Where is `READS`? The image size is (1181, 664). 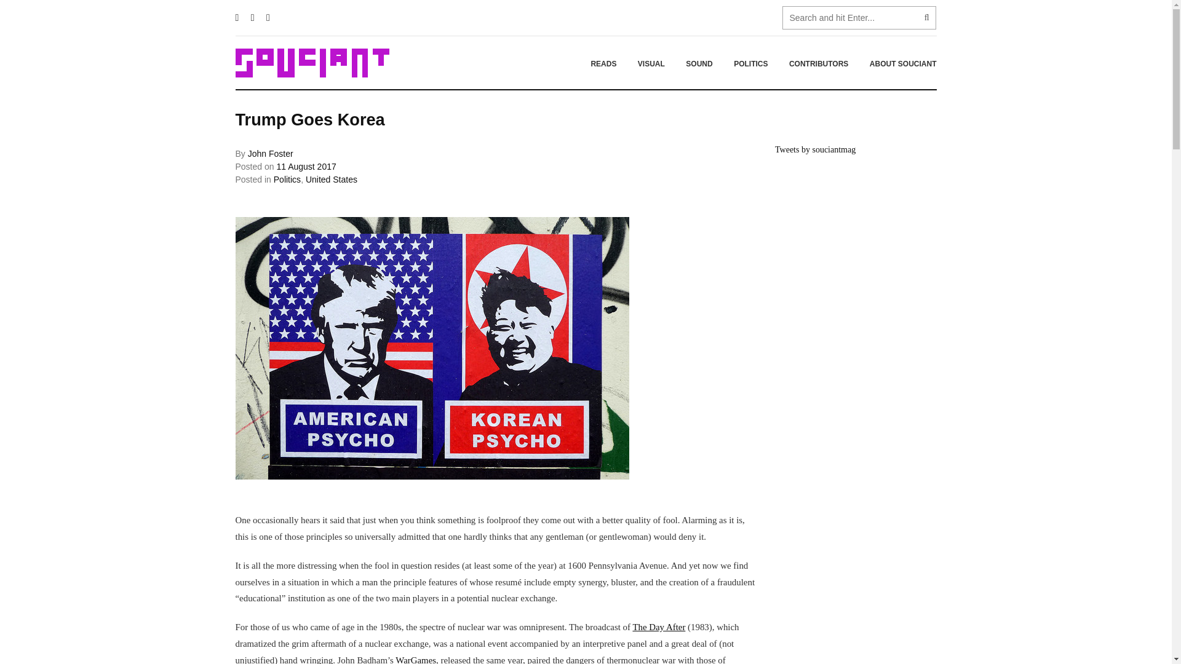 READS is located at coordinates (603, 63).